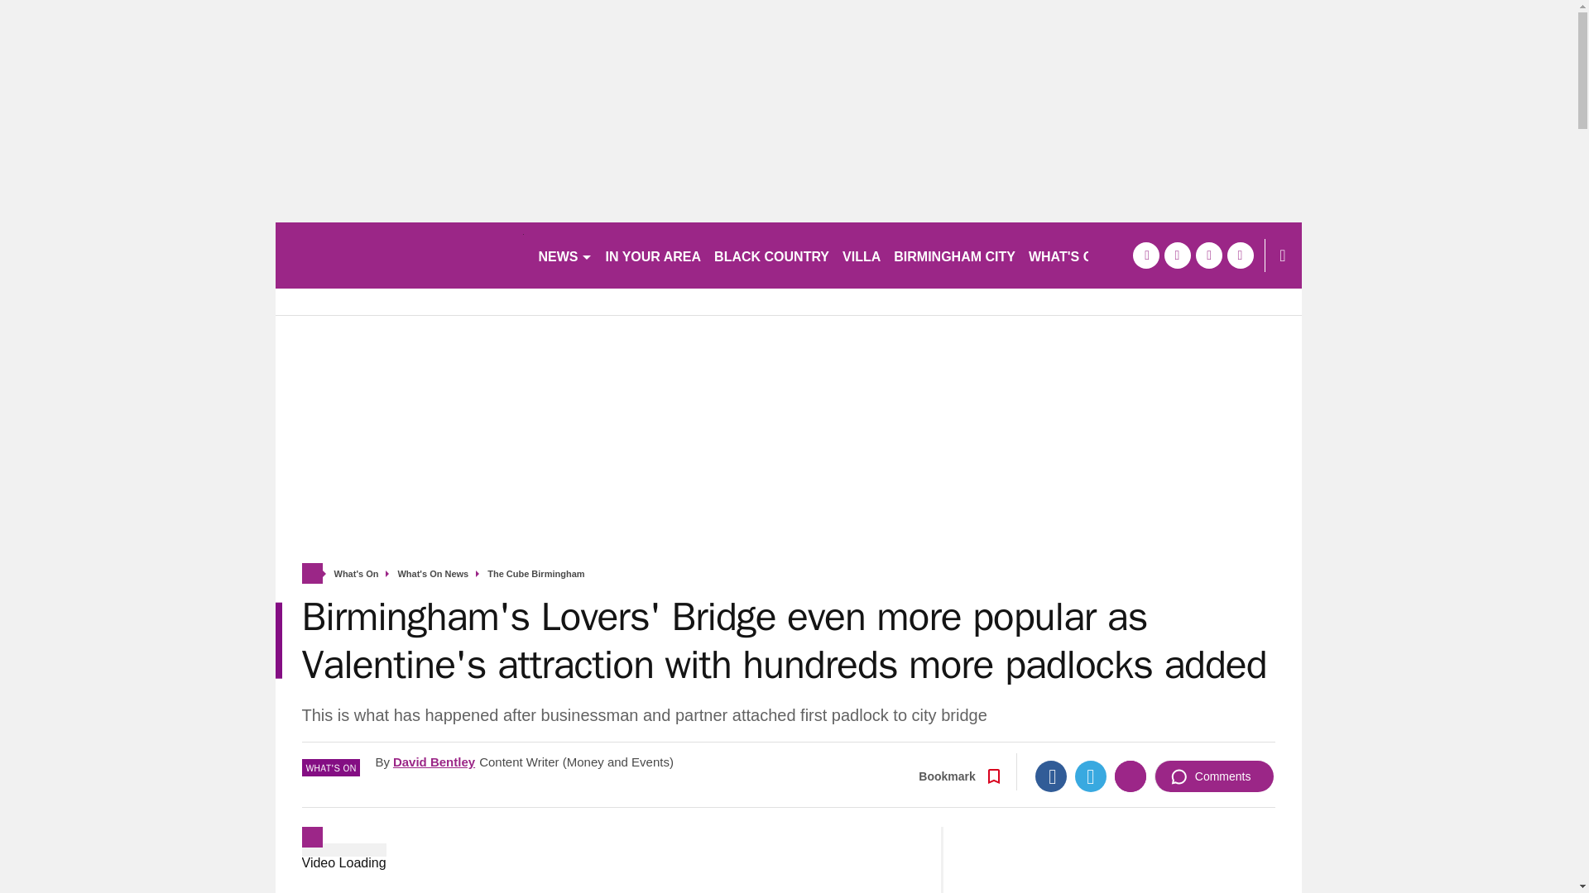 The image size is (1589, 893). Describe the element at coordinates (771, 255) in the screenshot. I see `BLACK COUNTRY` at that location.